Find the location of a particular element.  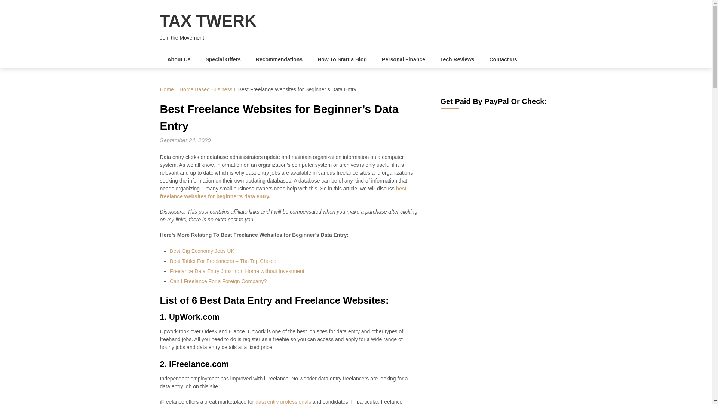

Get Paid By PayPal Or Check: is located at coordinates (490, 163).